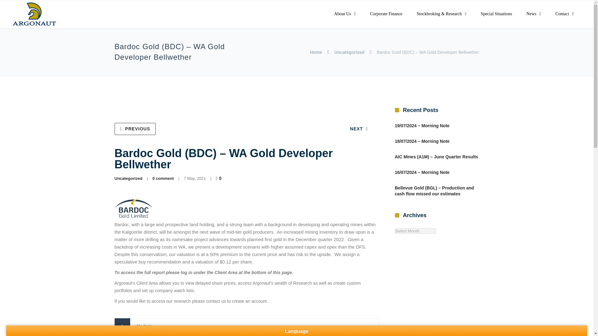  Describe the element at coordinates (386, 14) in the screenshot. I see `Corporate Finance` at that location.